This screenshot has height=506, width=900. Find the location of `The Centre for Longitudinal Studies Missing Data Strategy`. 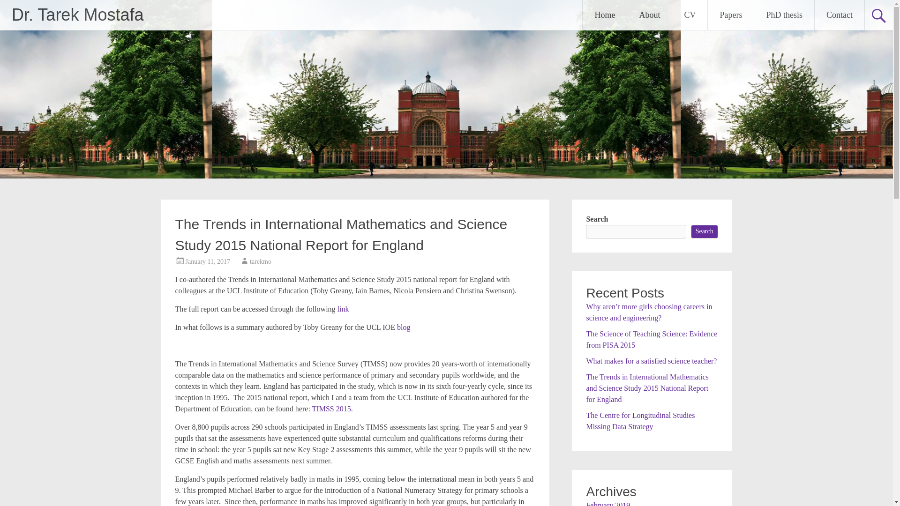

The Centre for Longitudinal Studies Missing Data Strategy is located at coordinates (640, 421).